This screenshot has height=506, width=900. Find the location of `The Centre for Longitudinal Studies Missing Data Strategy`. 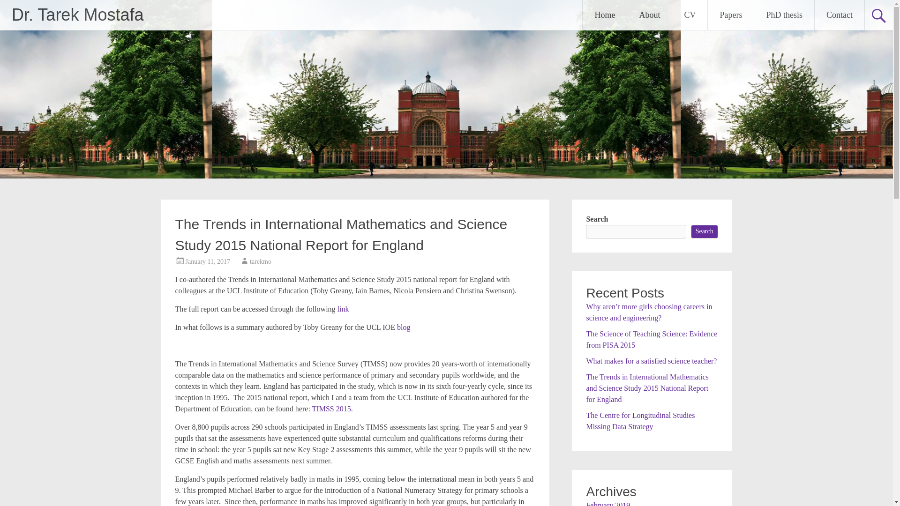

The Centre for Longitudinal Studies Missing Data Strategy is located at coordinates (640, 421).